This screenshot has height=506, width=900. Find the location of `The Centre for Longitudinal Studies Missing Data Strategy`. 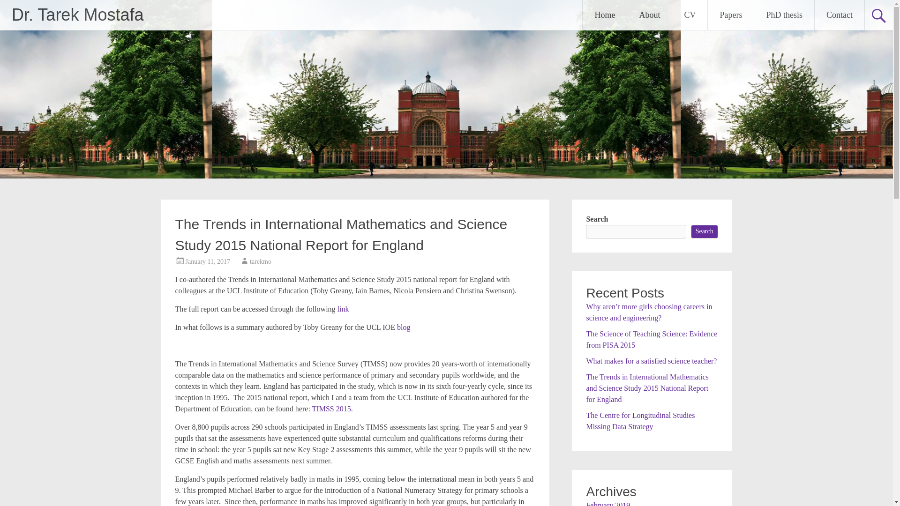

The Centre for Longitudinal Studies Missing Data Strategy is located at coordinates (640, 421).